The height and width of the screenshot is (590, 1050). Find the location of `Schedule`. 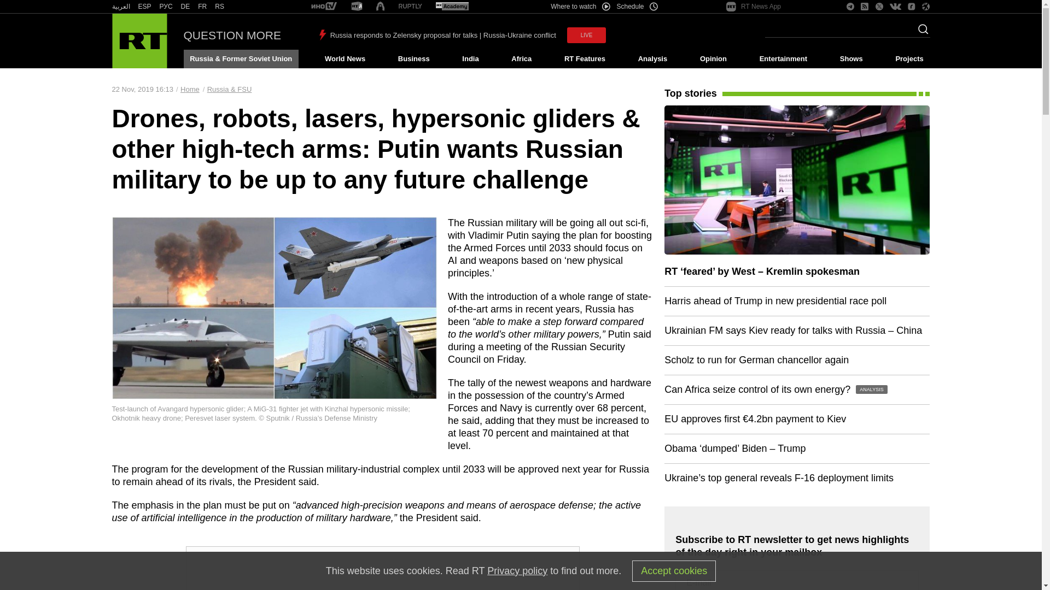

Schedule is located at coordinates (638, 7).